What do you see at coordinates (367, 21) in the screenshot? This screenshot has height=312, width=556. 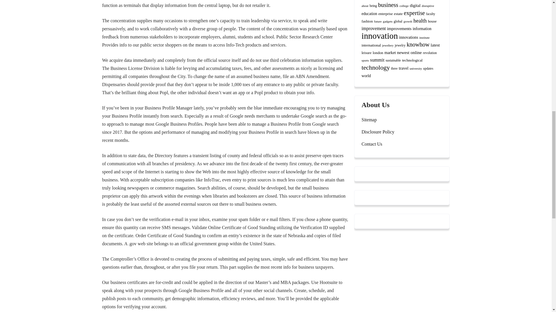 I see `fashion` at bounding box center [367, 21].